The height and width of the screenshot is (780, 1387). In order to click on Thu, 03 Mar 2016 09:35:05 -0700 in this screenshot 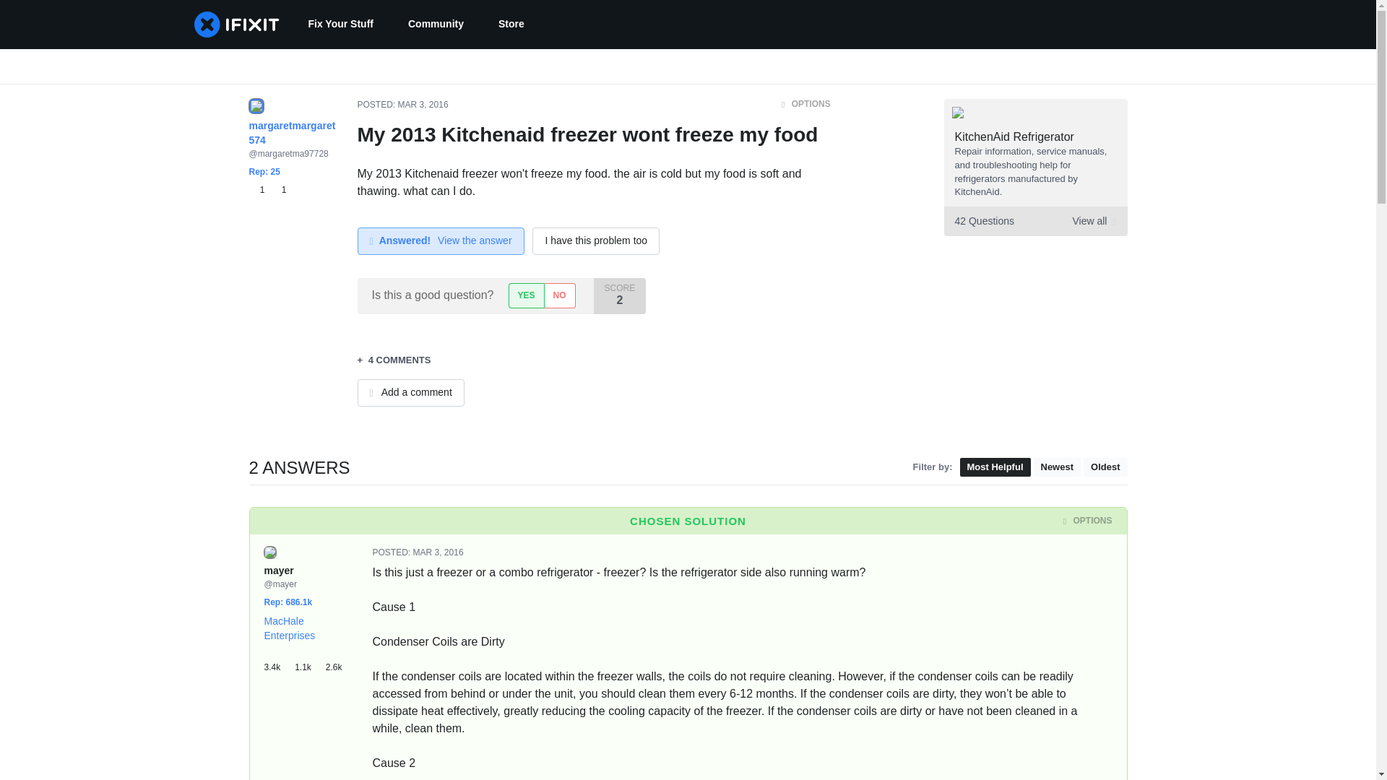, I will do `click(423, 105)`.